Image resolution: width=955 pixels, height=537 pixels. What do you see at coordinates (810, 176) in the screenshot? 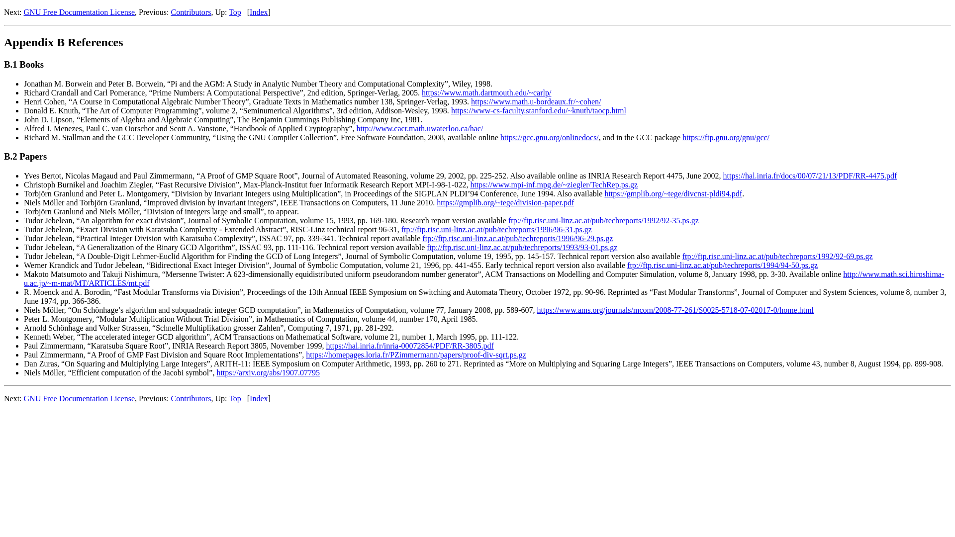
I see `https://hal.inria.fr/docs/00/07/21/13/PDF/RR-4475.pdf` at bounding box center [810, 176].